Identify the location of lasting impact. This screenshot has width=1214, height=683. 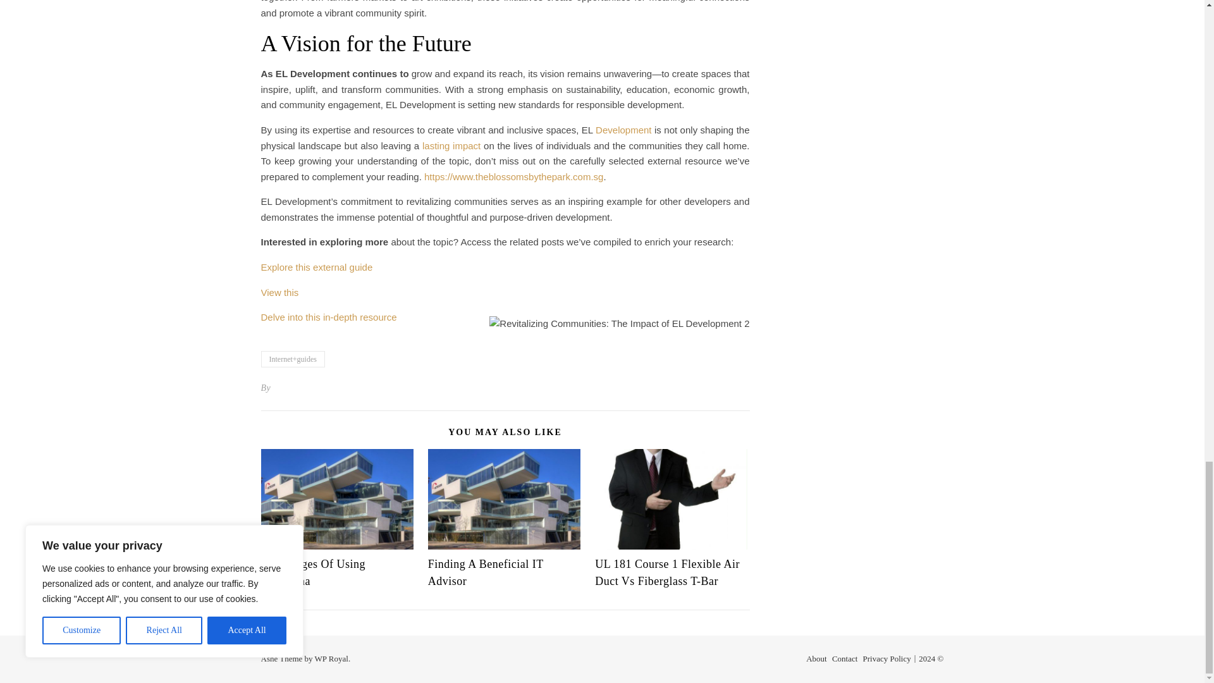
(451, 145).